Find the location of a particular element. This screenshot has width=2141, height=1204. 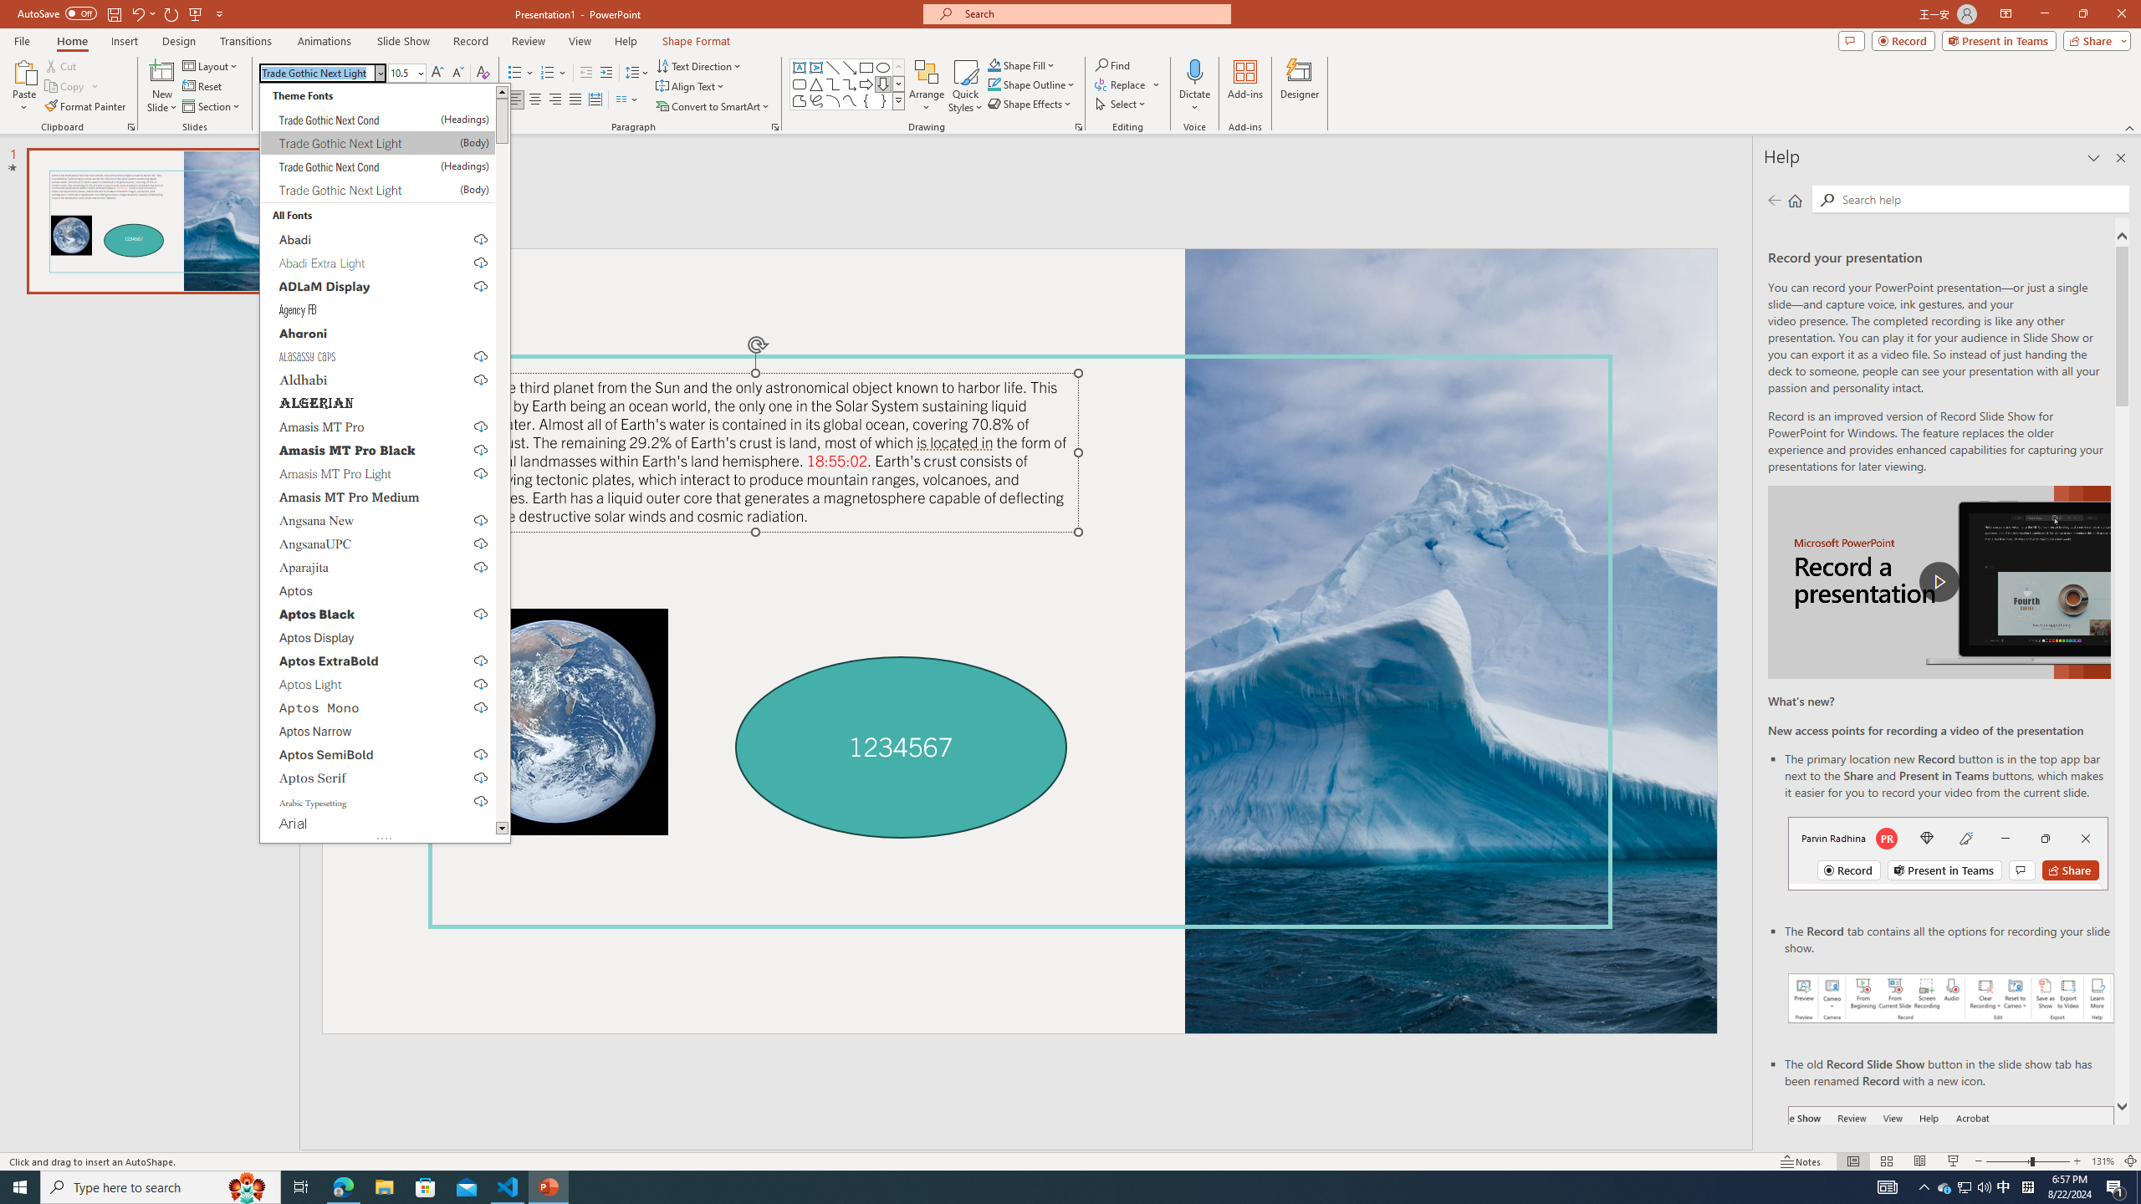

Connector: Elbow is located at coordinates (833, 84).